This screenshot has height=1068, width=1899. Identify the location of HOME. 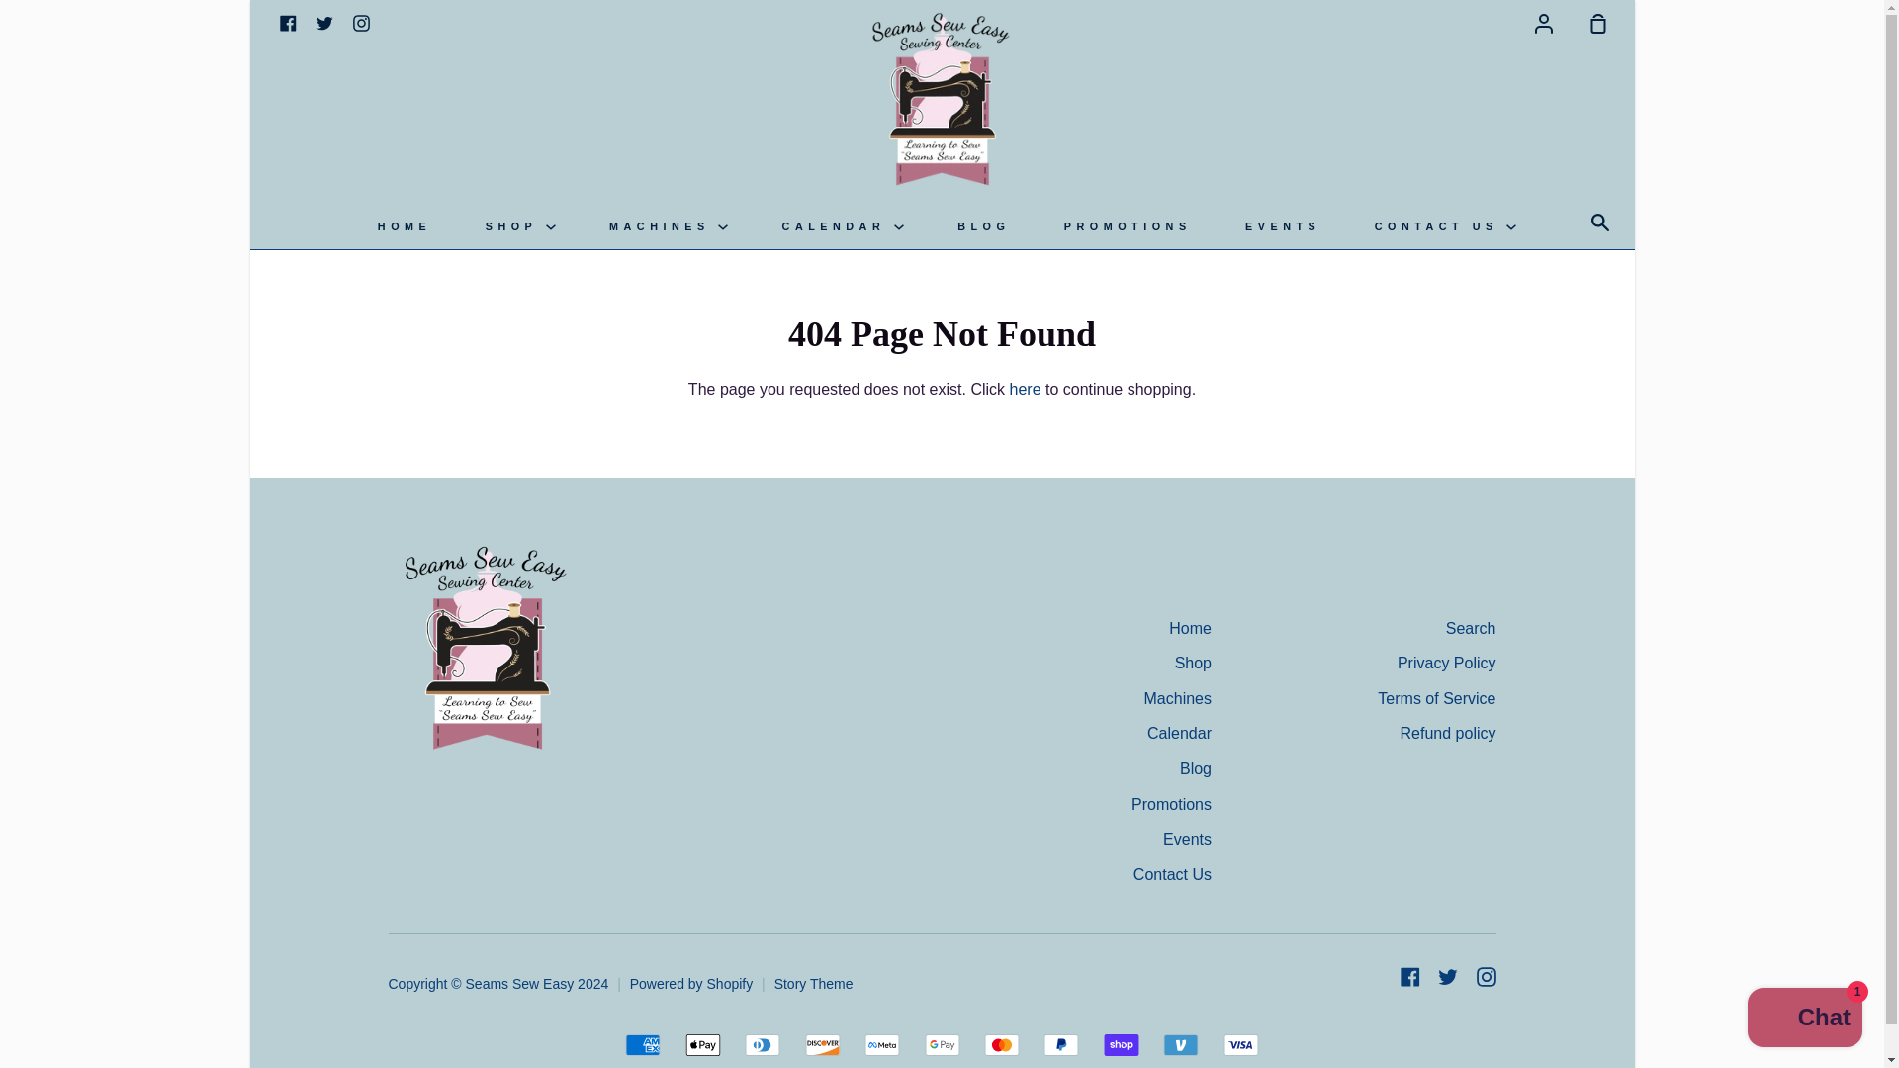
(404, 226).